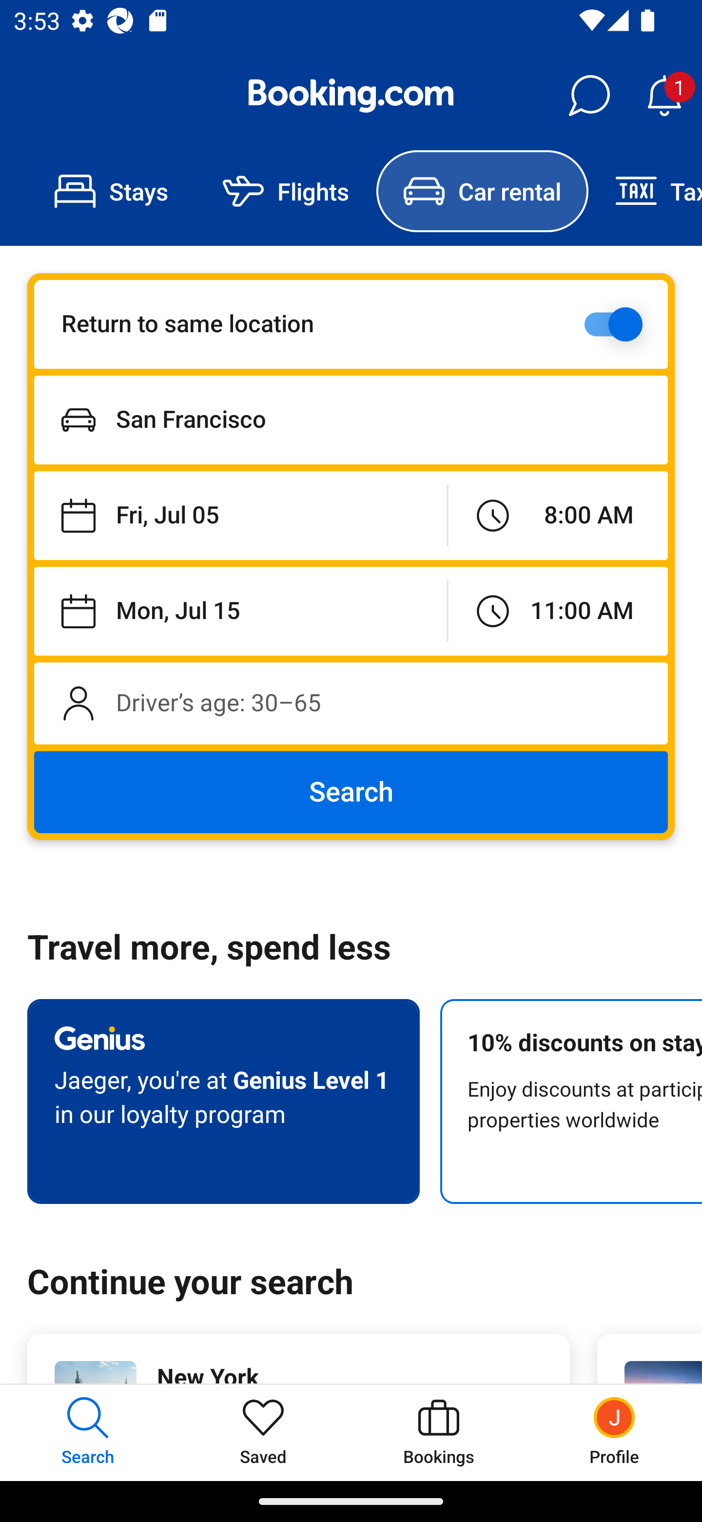 The width and height of the screenshot is (702, 1522). Describe the element at coordinates (558, 611) in the screenshot. I see `Drop-off time: 11:00:00.000` at that location.